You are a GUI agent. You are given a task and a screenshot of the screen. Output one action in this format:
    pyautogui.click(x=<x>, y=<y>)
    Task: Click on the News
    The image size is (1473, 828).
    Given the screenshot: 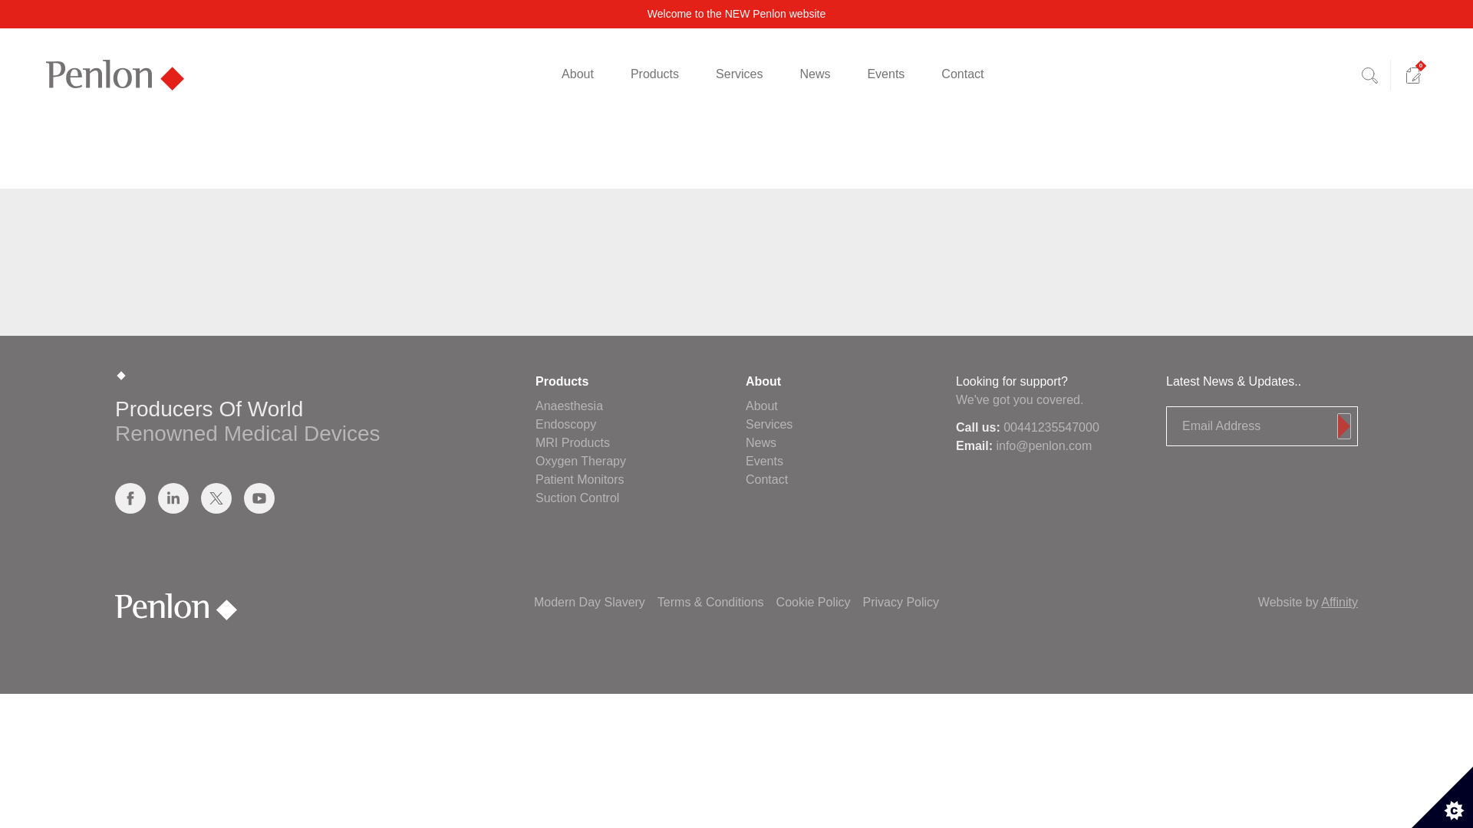 What is the action you would take?
    pyautogui.click(x=760, y=443)
    